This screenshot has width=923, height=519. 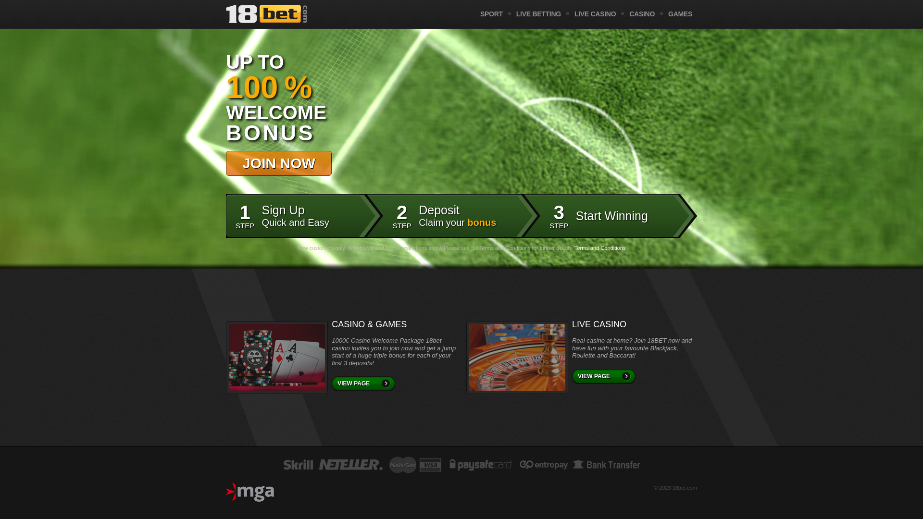 What do you see at coordinates (363, 383) in the screenshot?
I see `VIEW PAGE` at bounding box center [363, 383].